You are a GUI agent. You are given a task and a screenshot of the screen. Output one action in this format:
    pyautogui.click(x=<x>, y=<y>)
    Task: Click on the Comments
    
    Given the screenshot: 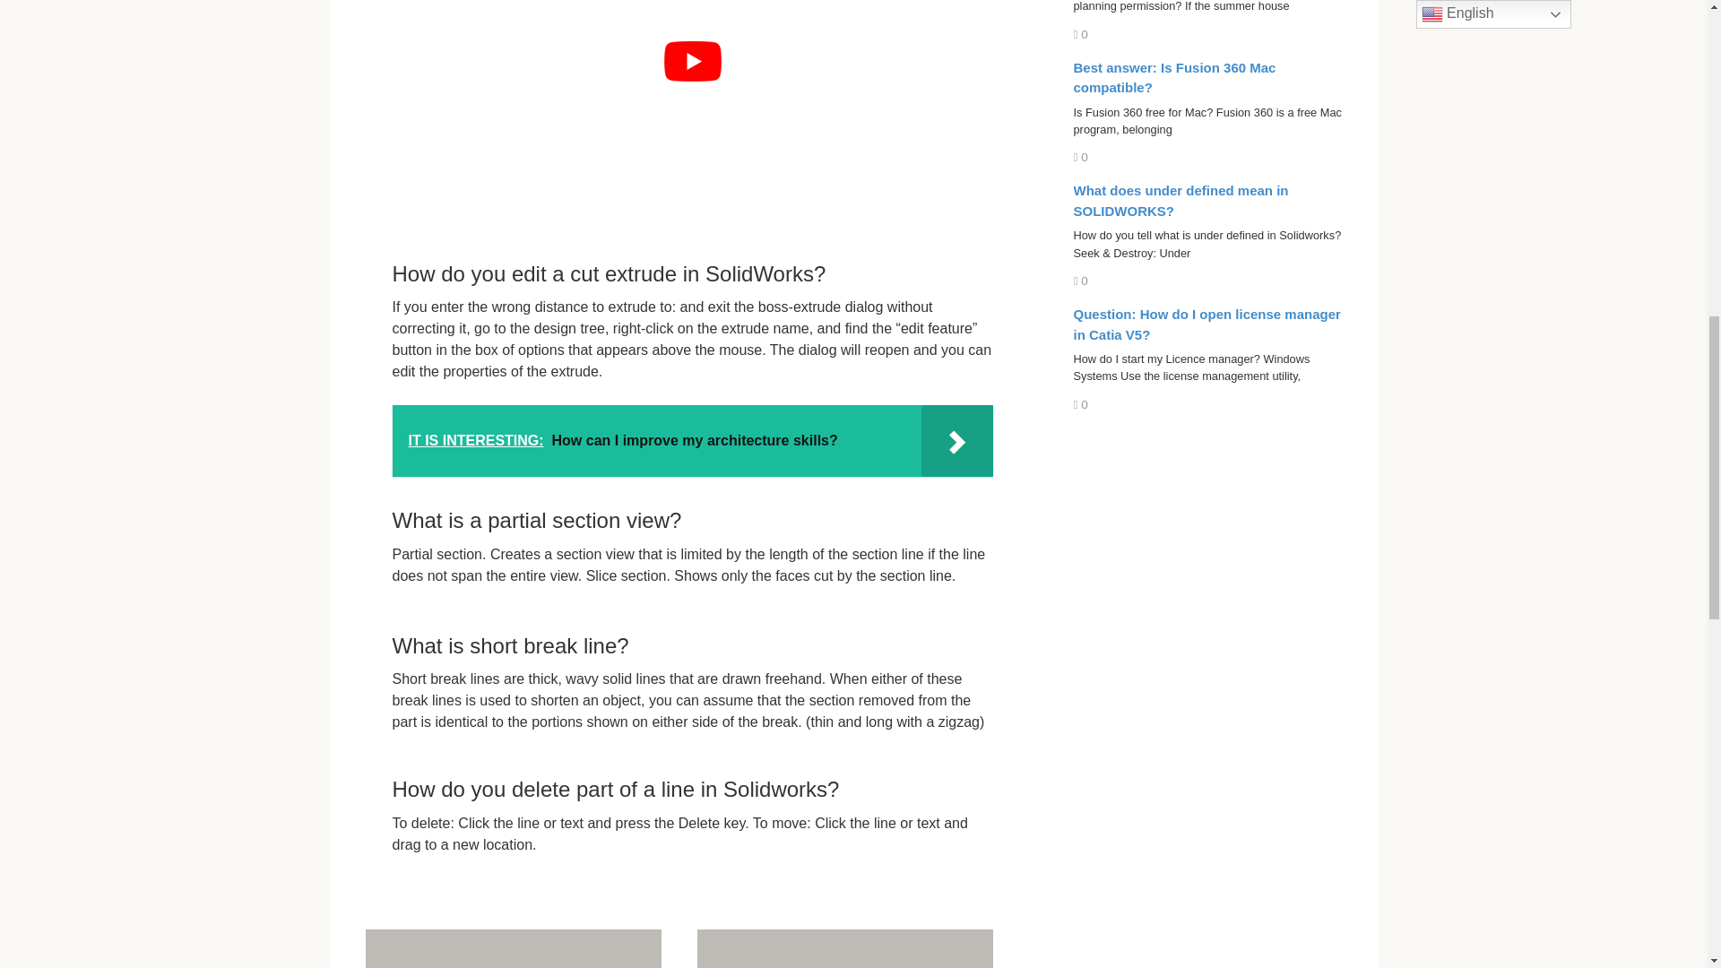 What is the action you would take?
    pyautogui.click(x=844, y=948)
    